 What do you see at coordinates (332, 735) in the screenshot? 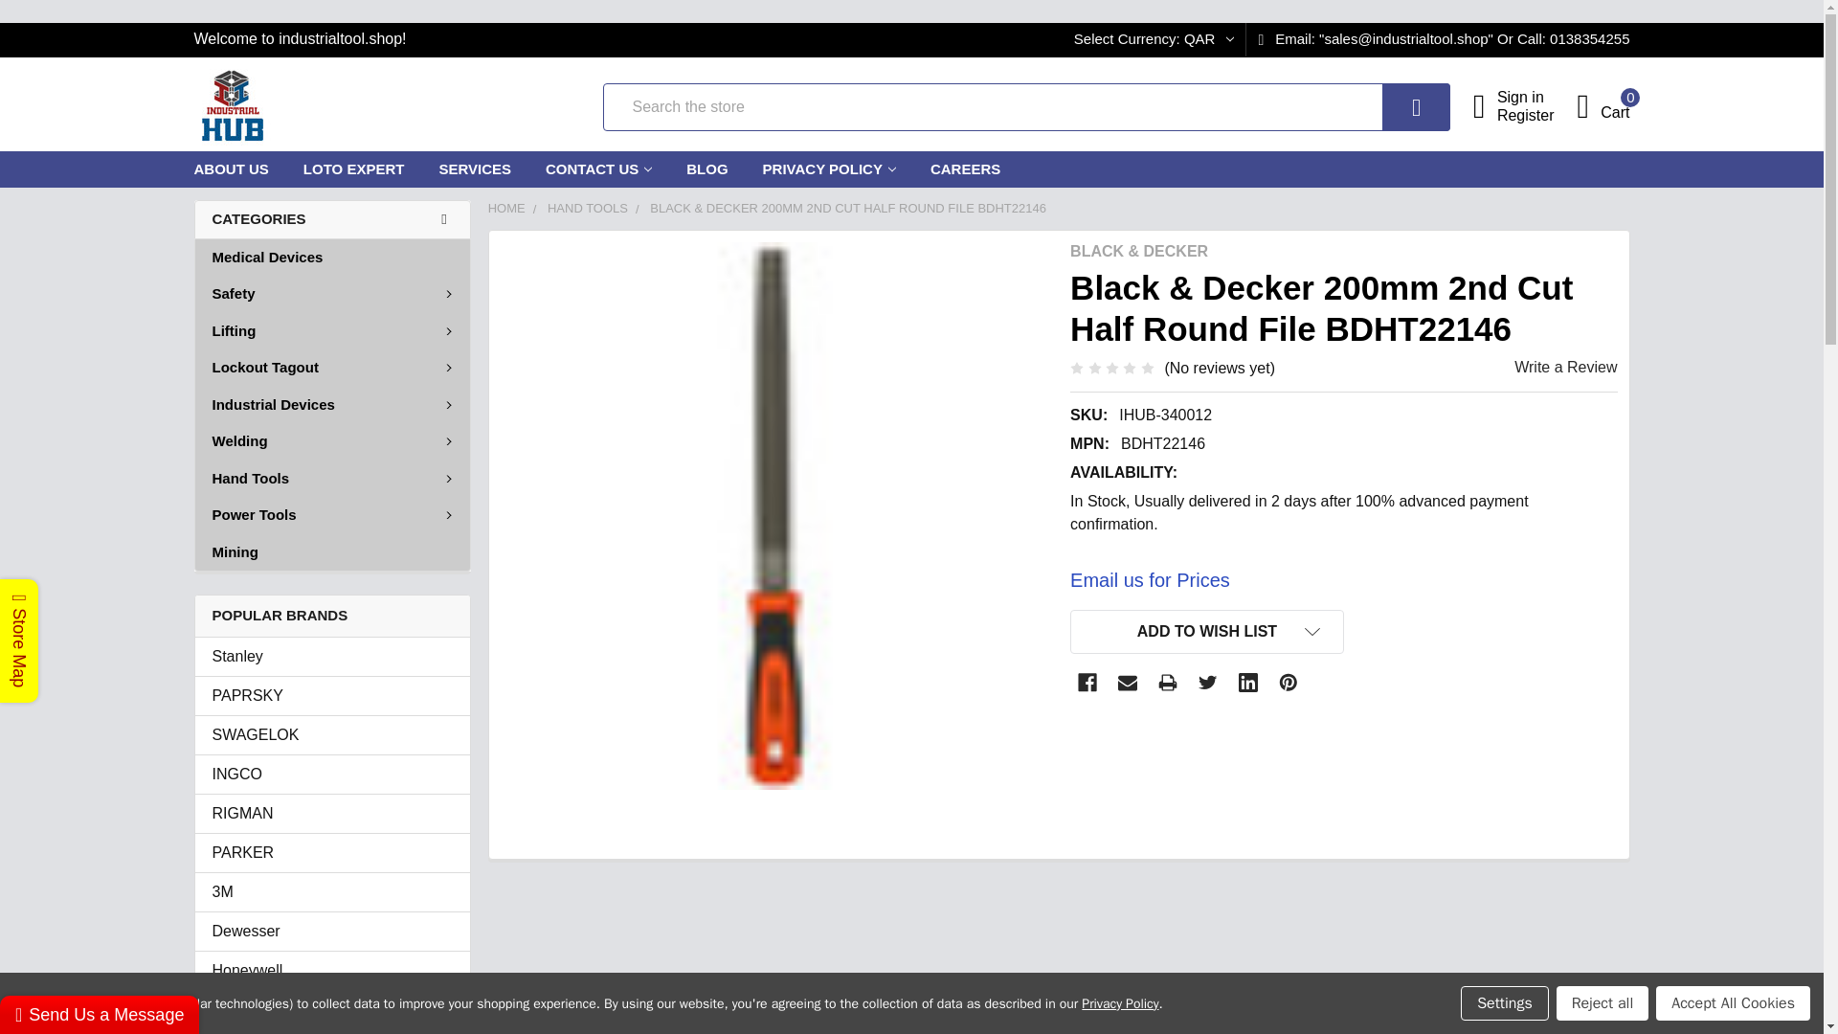
I see `SWAGELOK` at bounding box center [332, 735].